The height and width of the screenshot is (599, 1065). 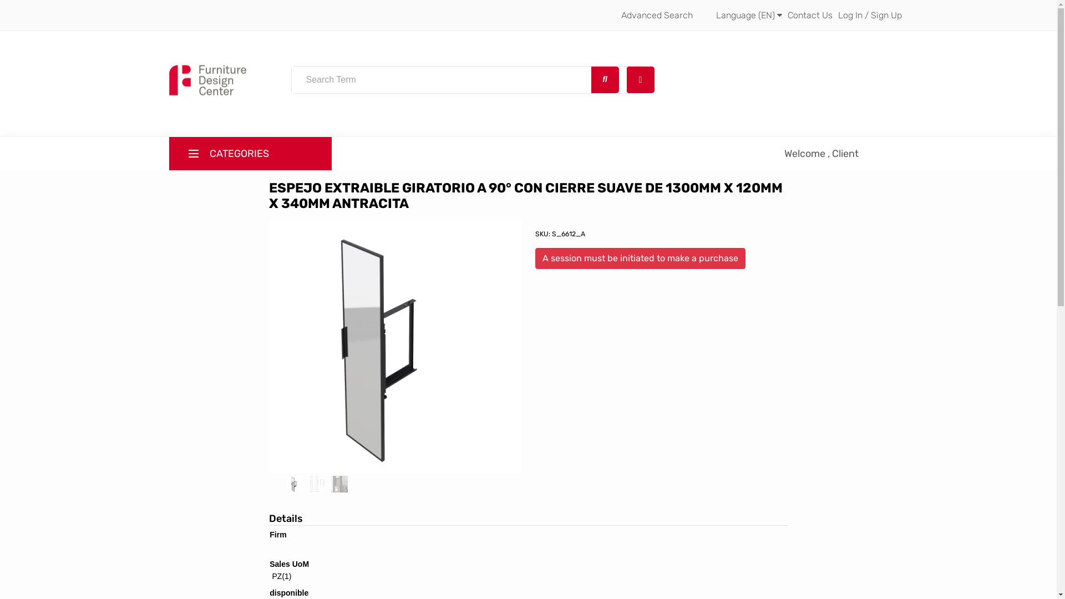 What do you see at coordinates (261, 369) in the screenshot?
I see `119` at bounding box center [261, 369].